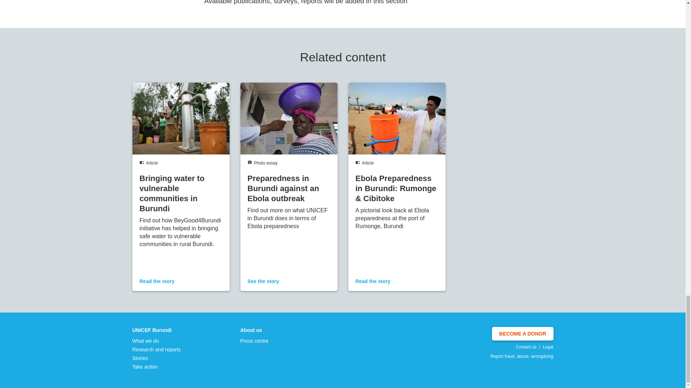  What do you see at coordinates (522, 356) in the screenshot?
I see `Report fraud, abuse, wrongdoing` at bounding box center [522, 356].